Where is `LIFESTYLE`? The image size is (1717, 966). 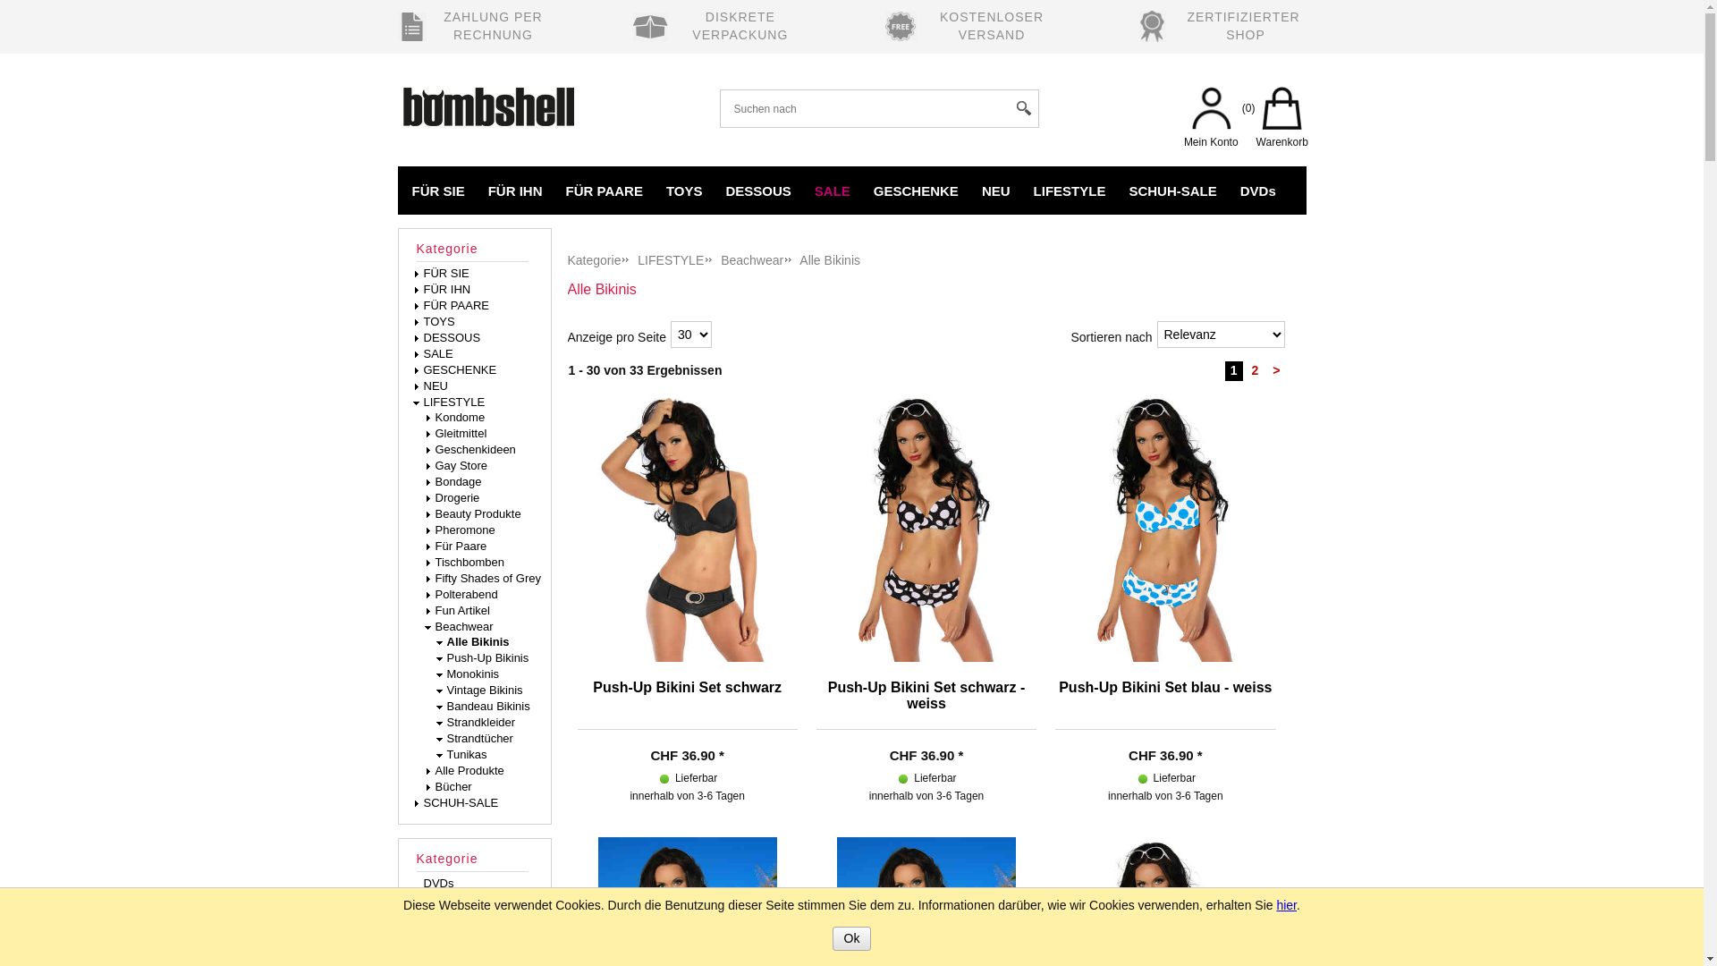 LIFESTYLE is located at coordinates (1070, 190).